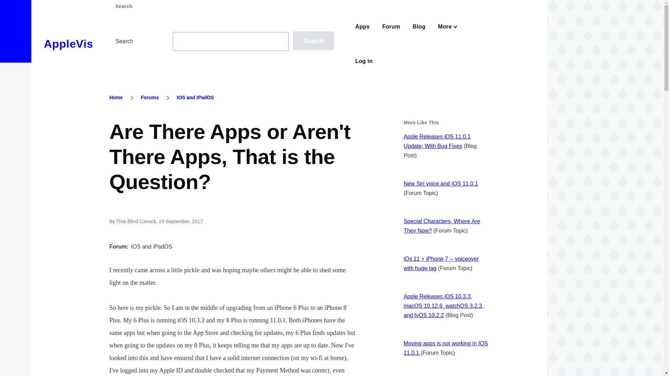  What do you see at coordinates (68, 44) in the screenshot?
I see `Home` at bounding box center [68, 44].